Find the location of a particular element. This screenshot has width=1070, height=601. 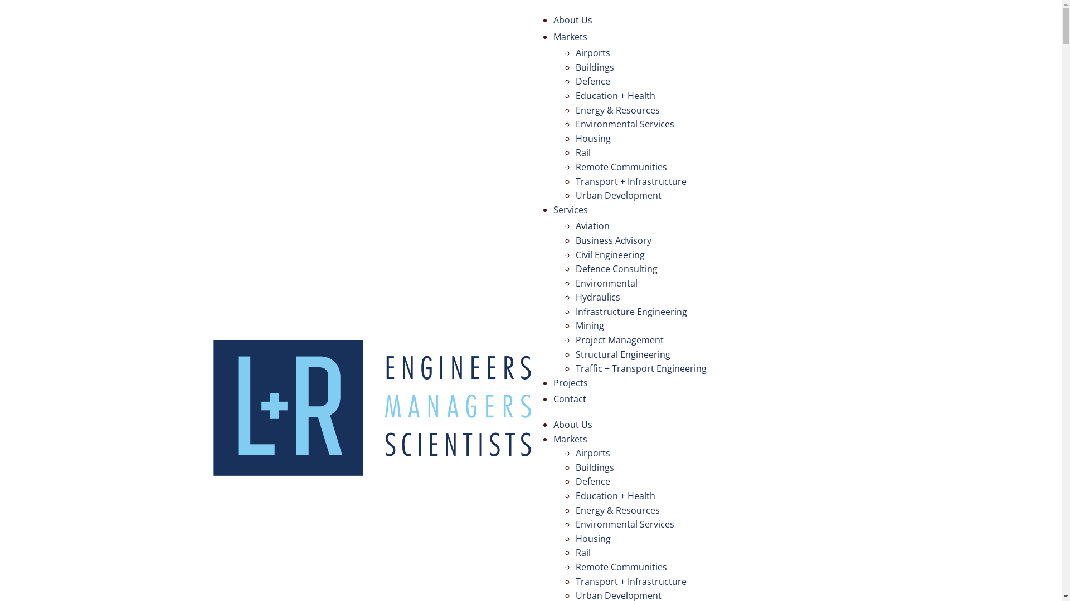

Markets is located at coordinates (701, 39).